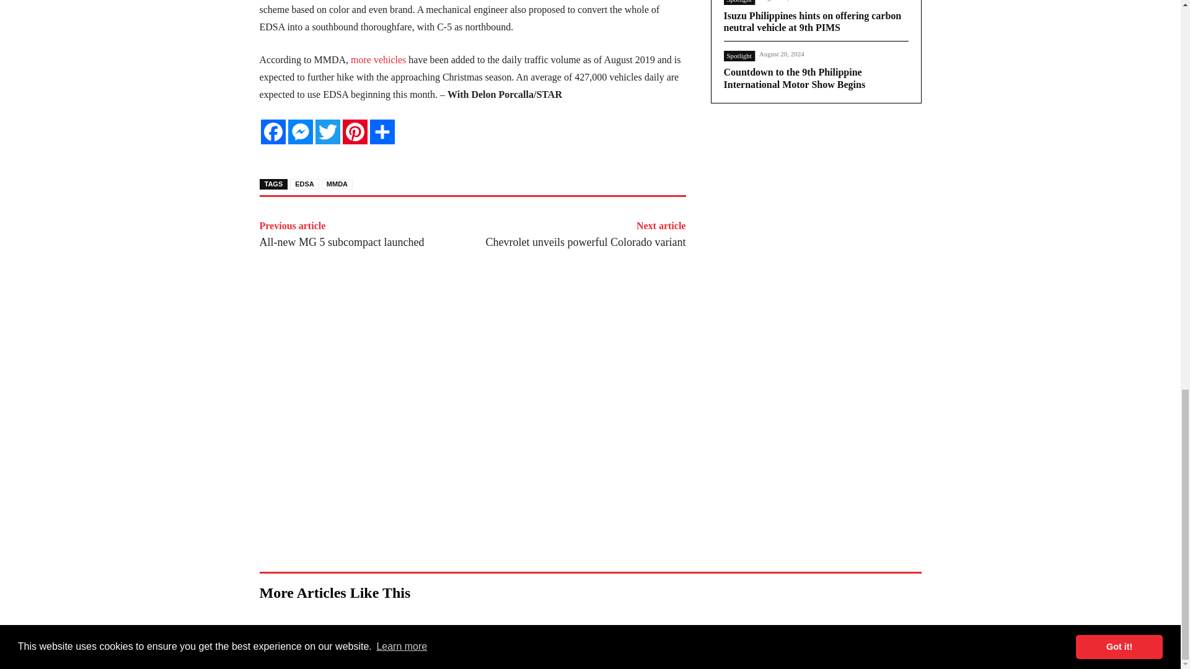 Image resolution: width=1190 pixels, height=669 pixels. Describe the element at coordinates (304, 184) in the screenshot. I see `EDSA` at that location.